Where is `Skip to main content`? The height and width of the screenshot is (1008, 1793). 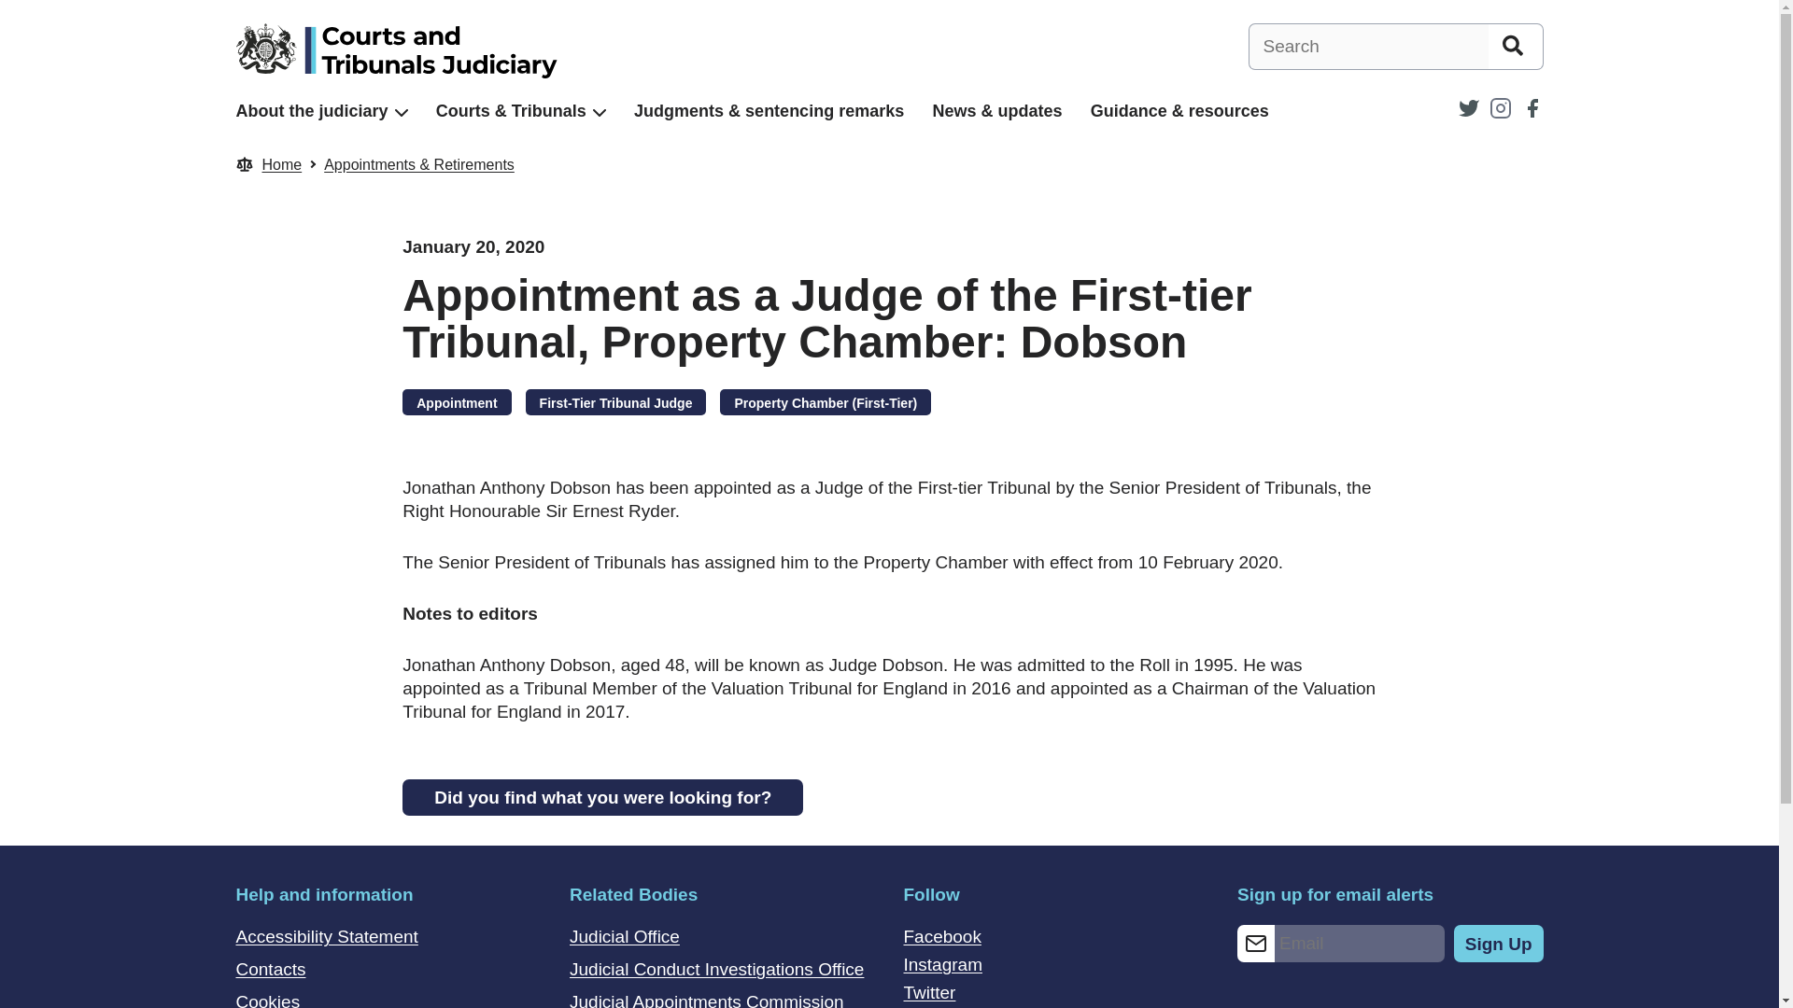
Skip to main content is located at coordinates (14, 9).